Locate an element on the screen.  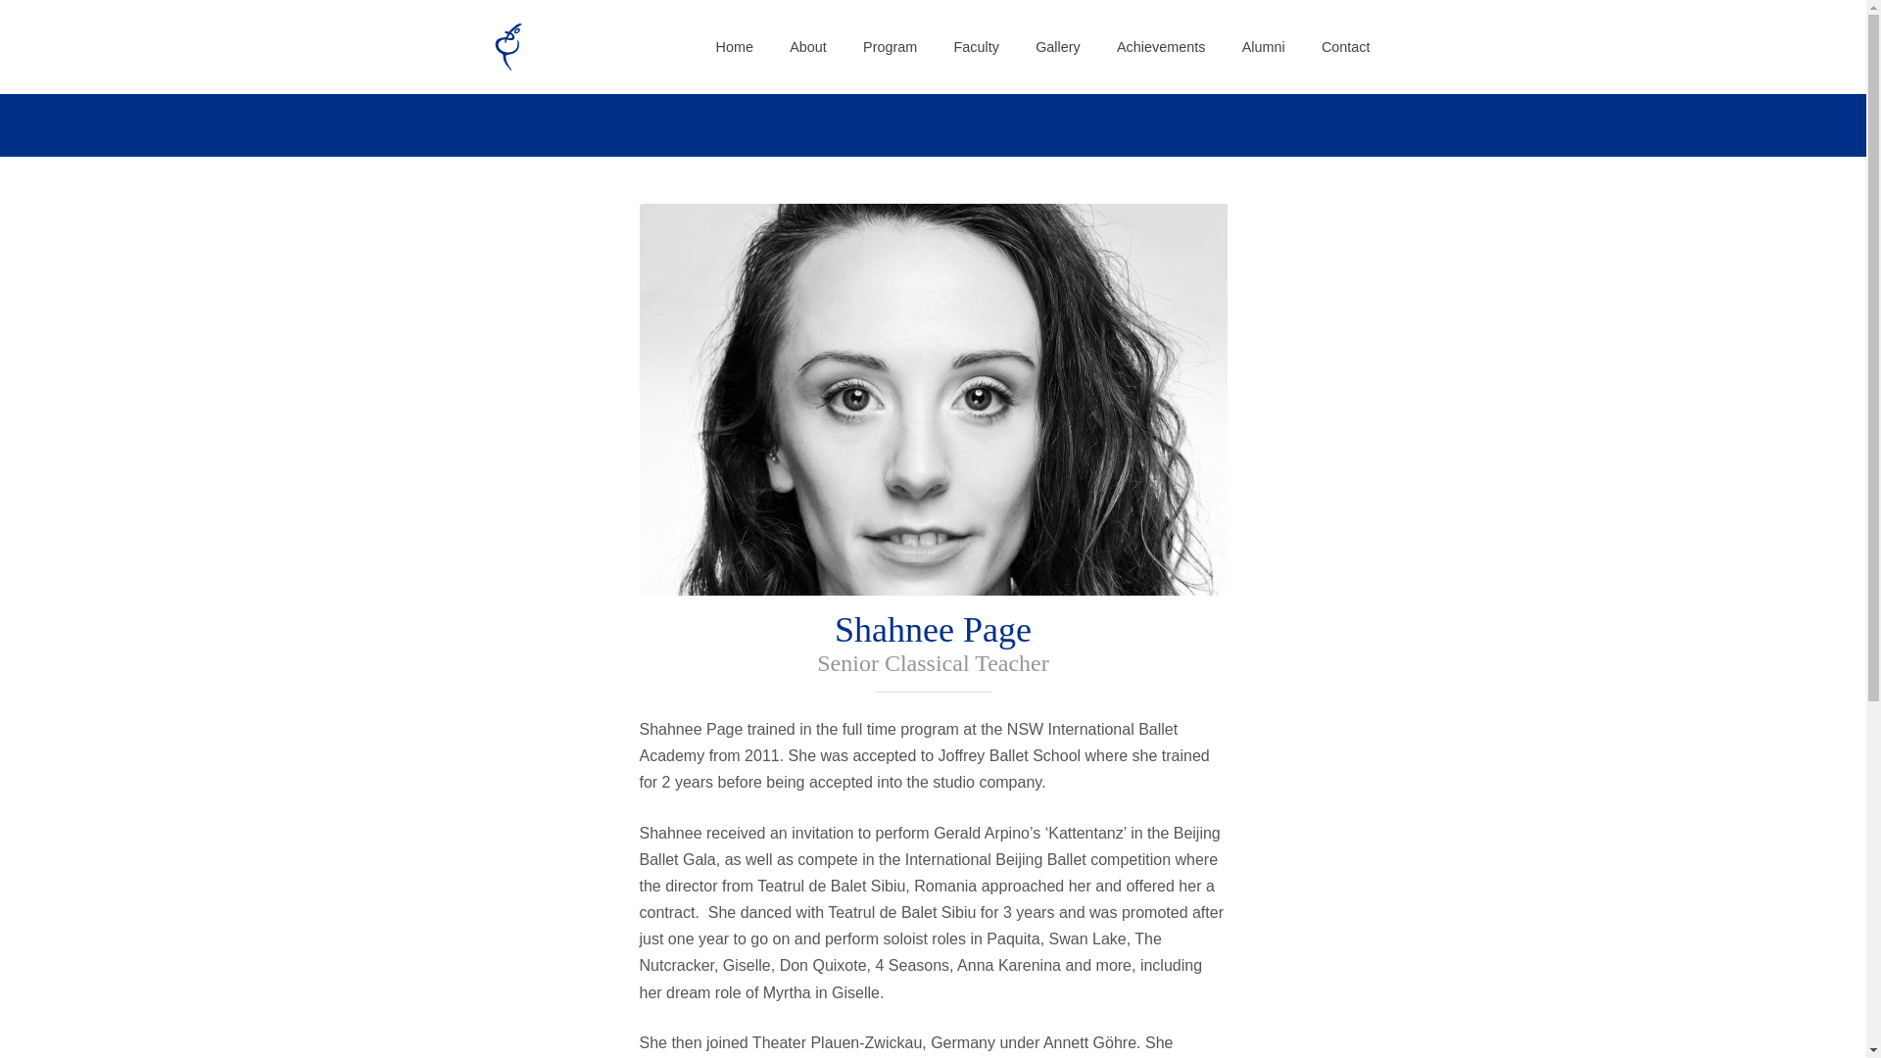
Gallery is located at coordinates (1058, 47).